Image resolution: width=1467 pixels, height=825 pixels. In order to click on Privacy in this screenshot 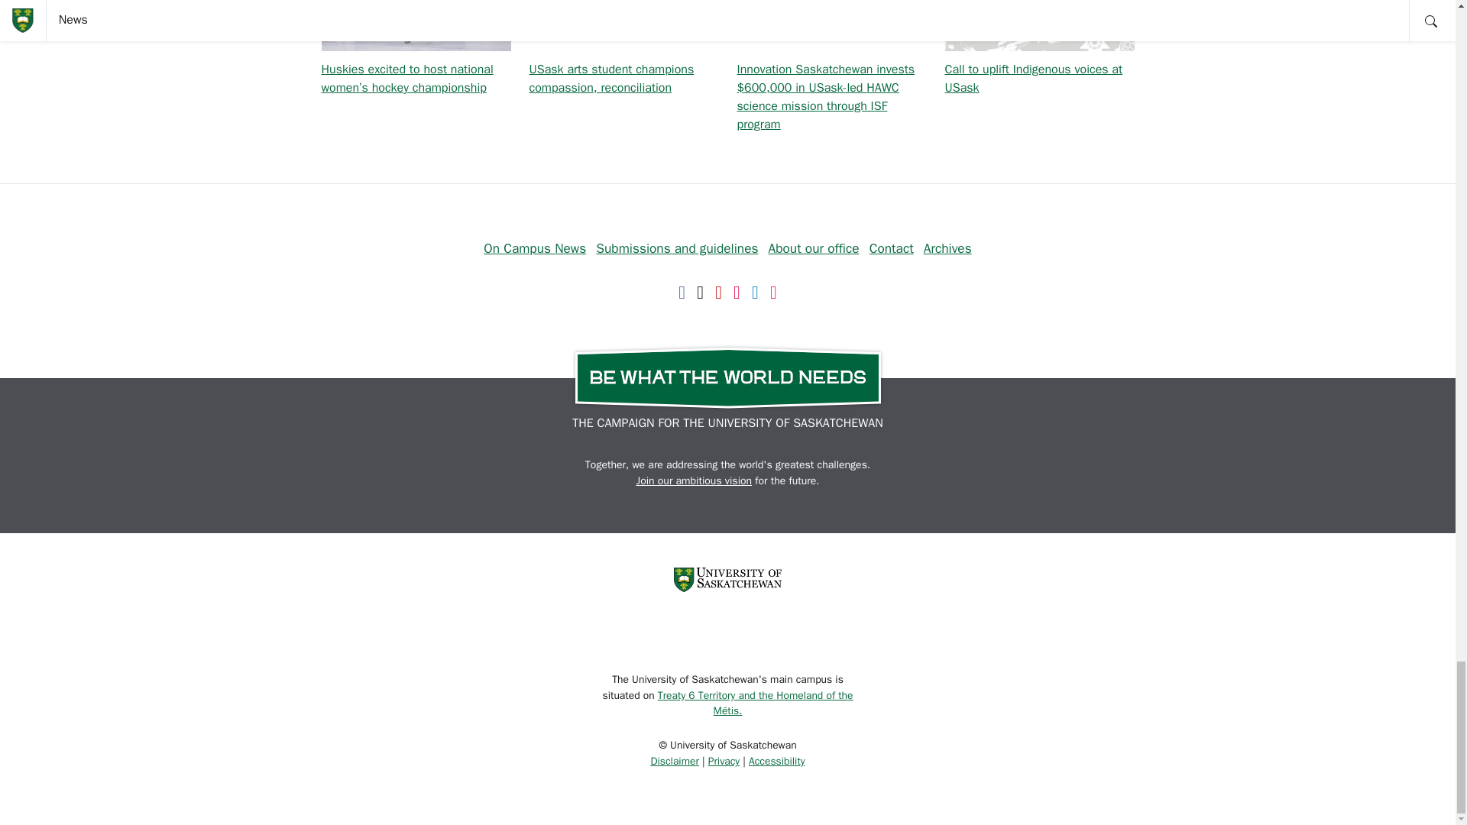, I will do `click(724, 761)`.